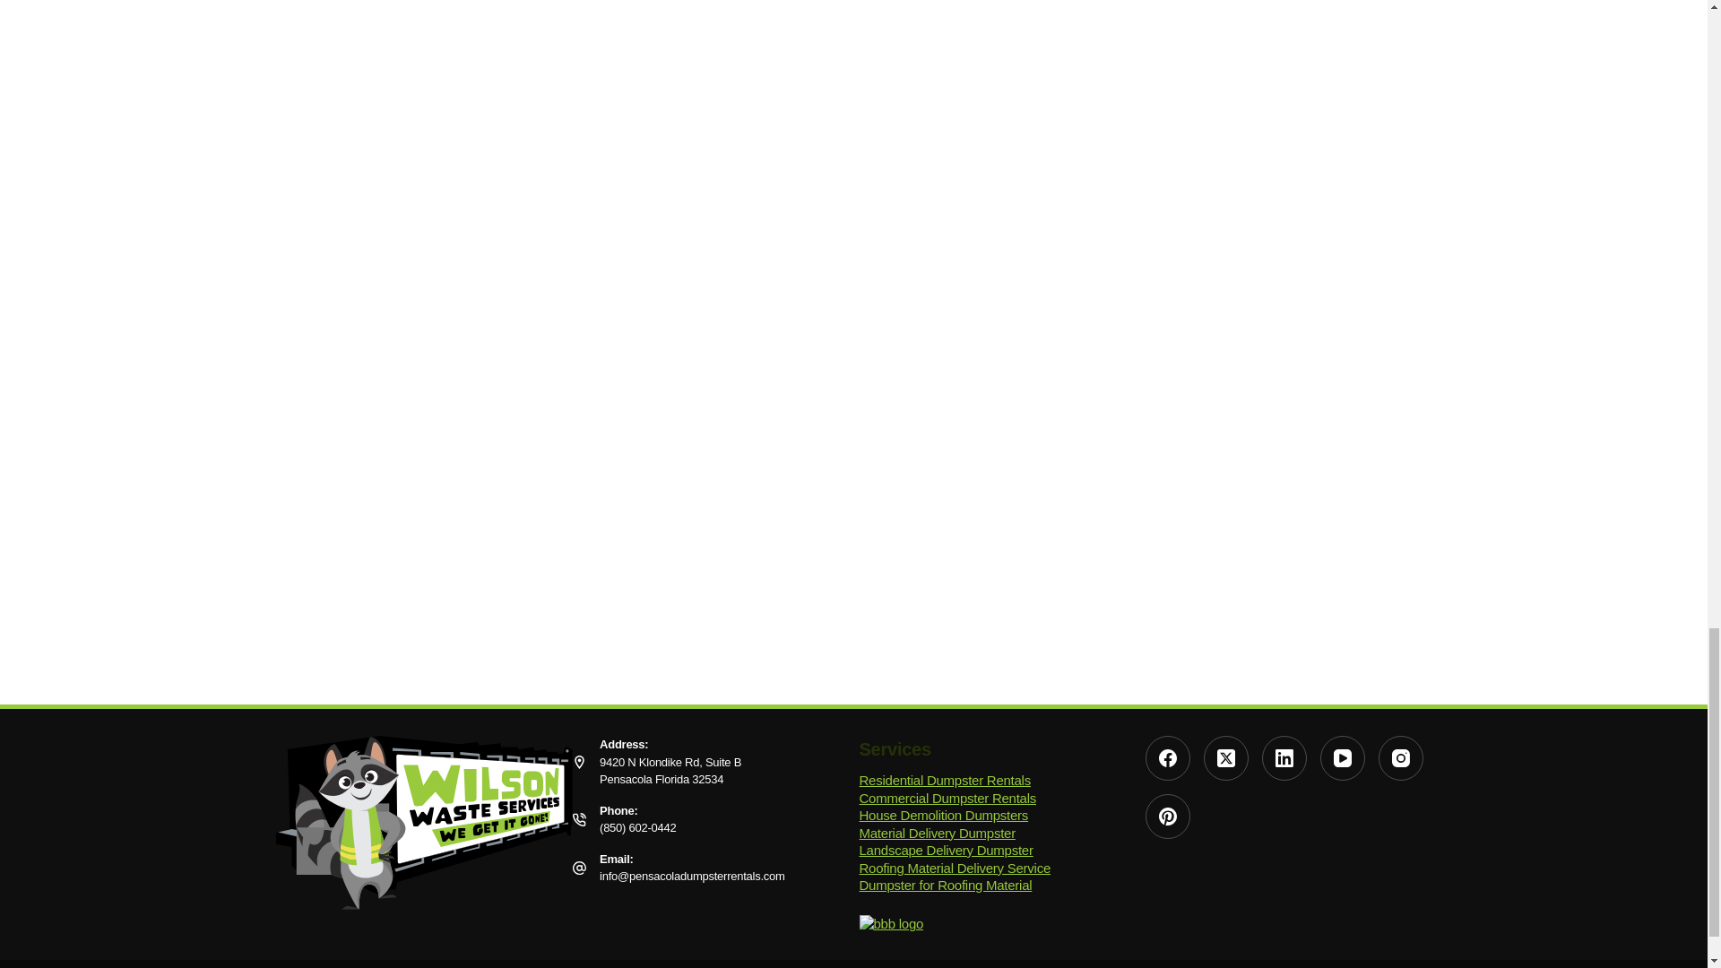 This screenshot has height=968, width=1721. What do you see at coordinates (944, 815) in the screenshot?
I see `House Demolition Dumpsters` at bounding box center [944, 815].